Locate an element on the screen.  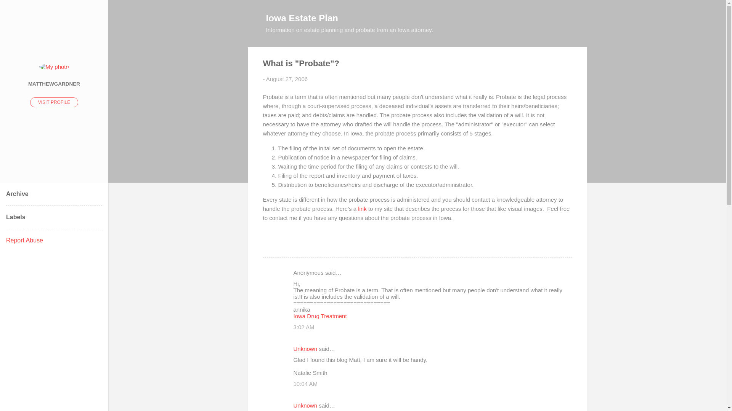
August 27, 2006 is located at coordinates (287, 79).